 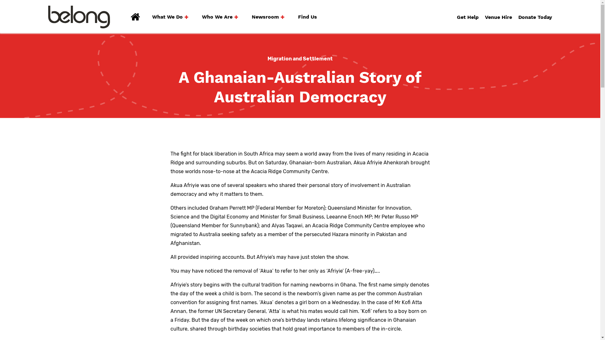 What do you see at coordinates (468, 17) in the screenshot?
I see `Get Help` at bounding box center [468, 17].